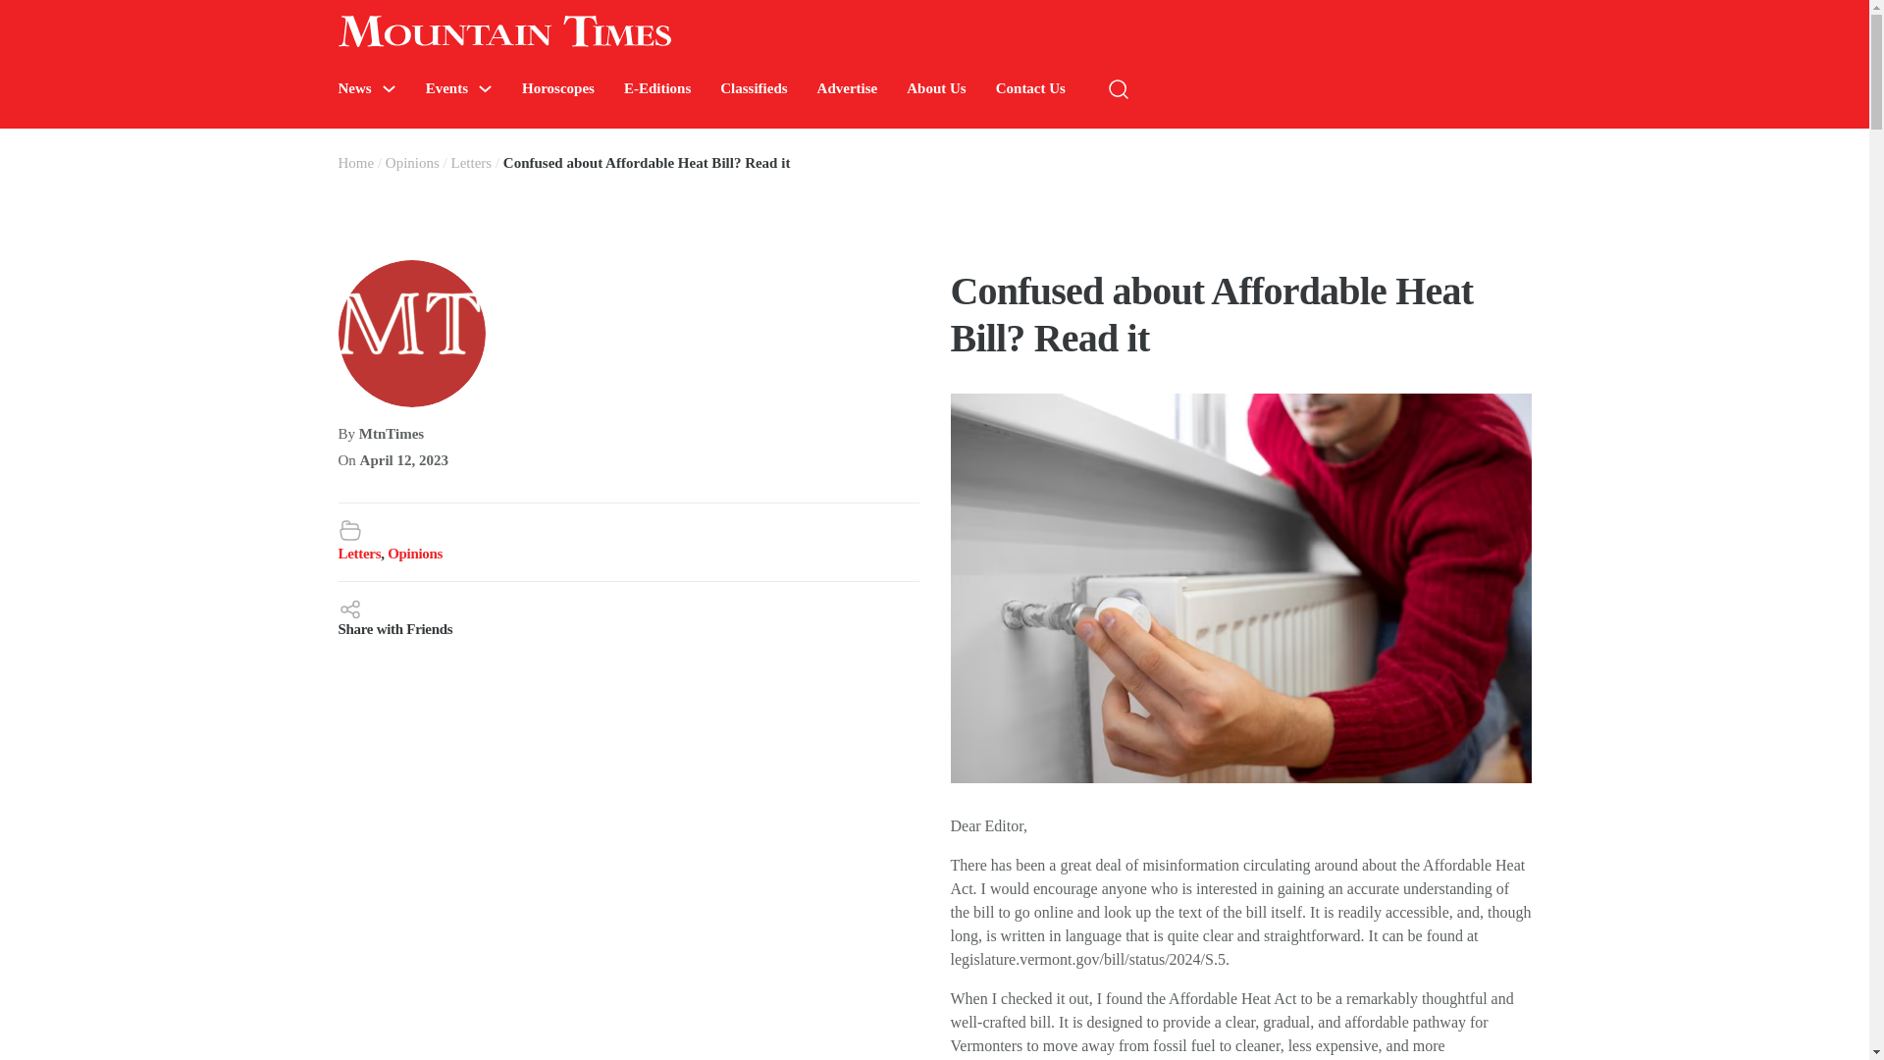 This screenshot has height=1060, width=1884. What do you see at coordinates (445, 88) in the screenshot?
I see `Events` at bounding box center [445, 88].